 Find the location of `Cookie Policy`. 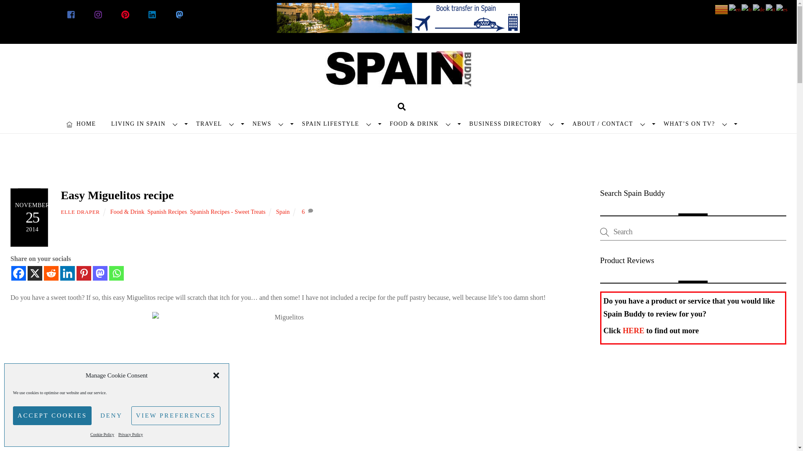

Cookie Policy is located at coordinates (102, 435).